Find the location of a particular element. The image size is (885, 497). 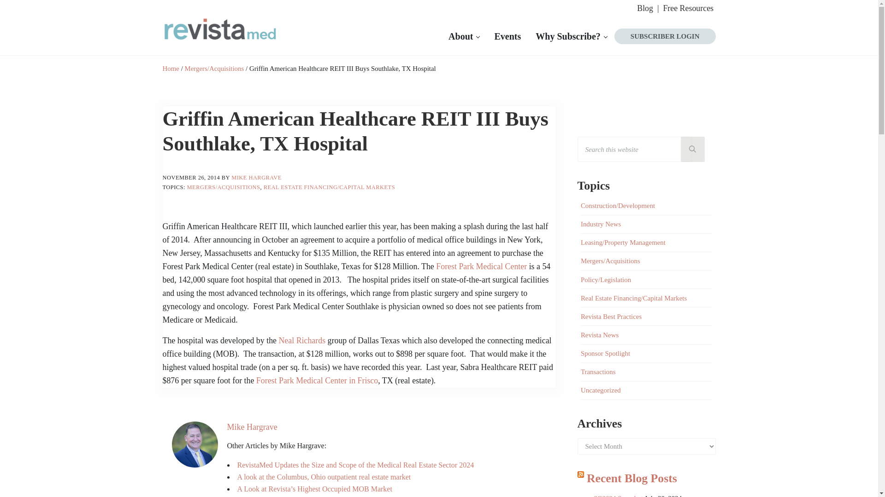

Why Subscribe? is located at coordinates (571, 36).